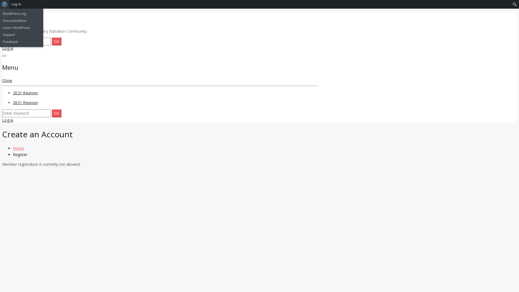  Describe the element at coordinates (25, 93) in the screenshot. I see `2021 Reunion` at that location.